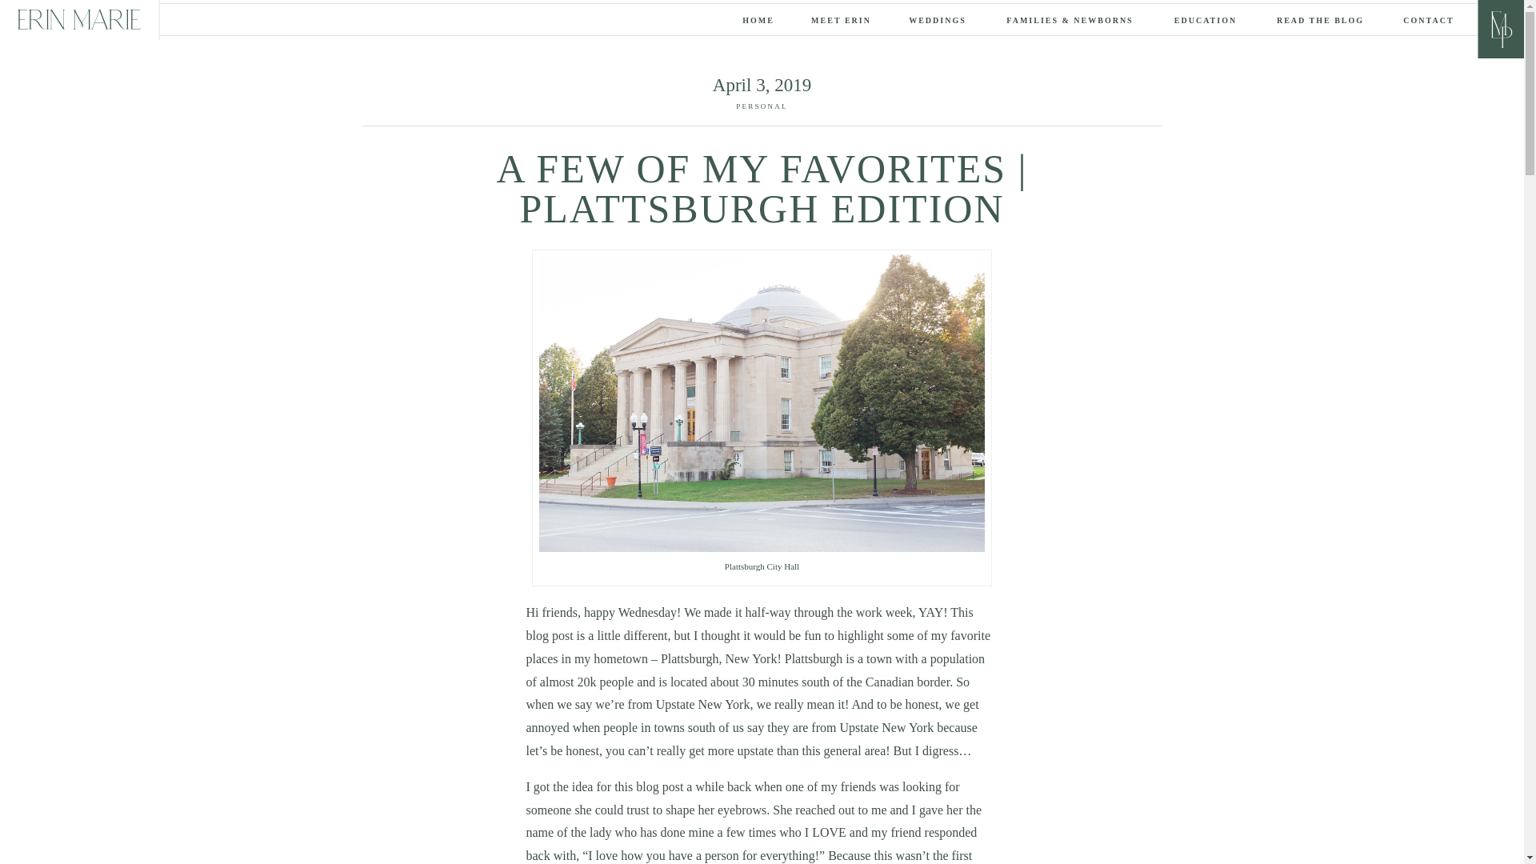 The image size is (1536, 864). I want to click on CONTACT, so click(1429, 19).